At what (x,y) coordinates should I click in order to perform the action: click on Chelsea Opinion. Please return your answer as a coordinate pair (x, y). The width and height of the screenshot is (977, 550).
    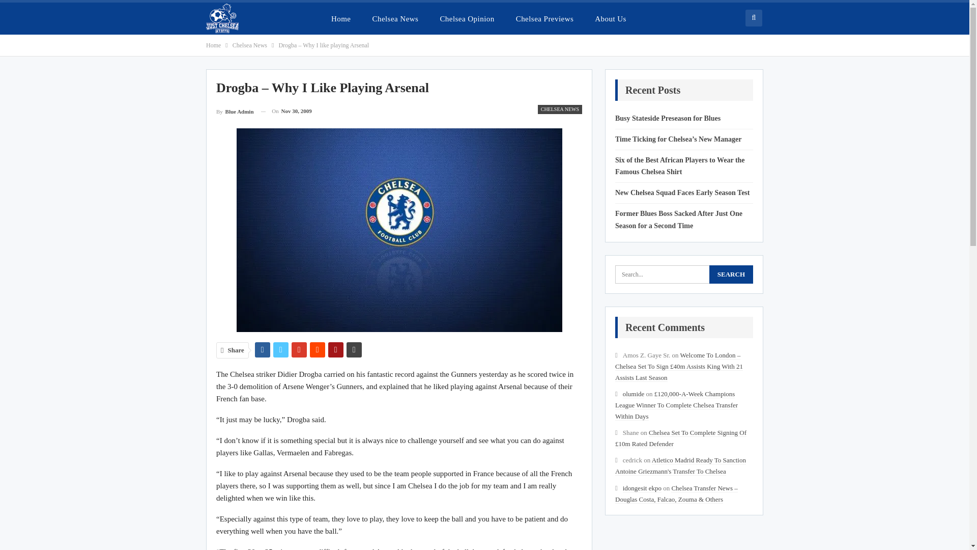
    Looking at the image, I should click on (467, 18).